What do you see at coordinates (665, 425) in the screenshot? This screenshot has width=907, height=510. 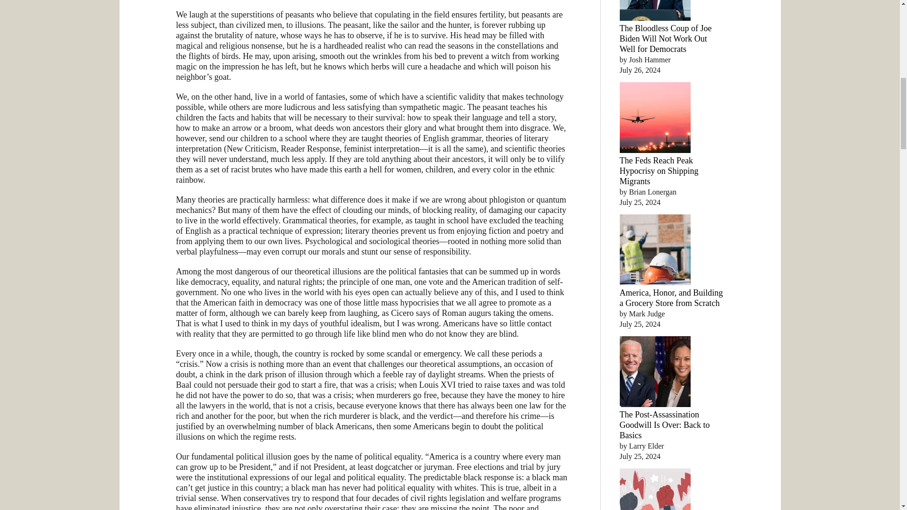 I see `The Post-Assassination Goodwill Is Over: Back to Basics` at bounding box center [665, 425].